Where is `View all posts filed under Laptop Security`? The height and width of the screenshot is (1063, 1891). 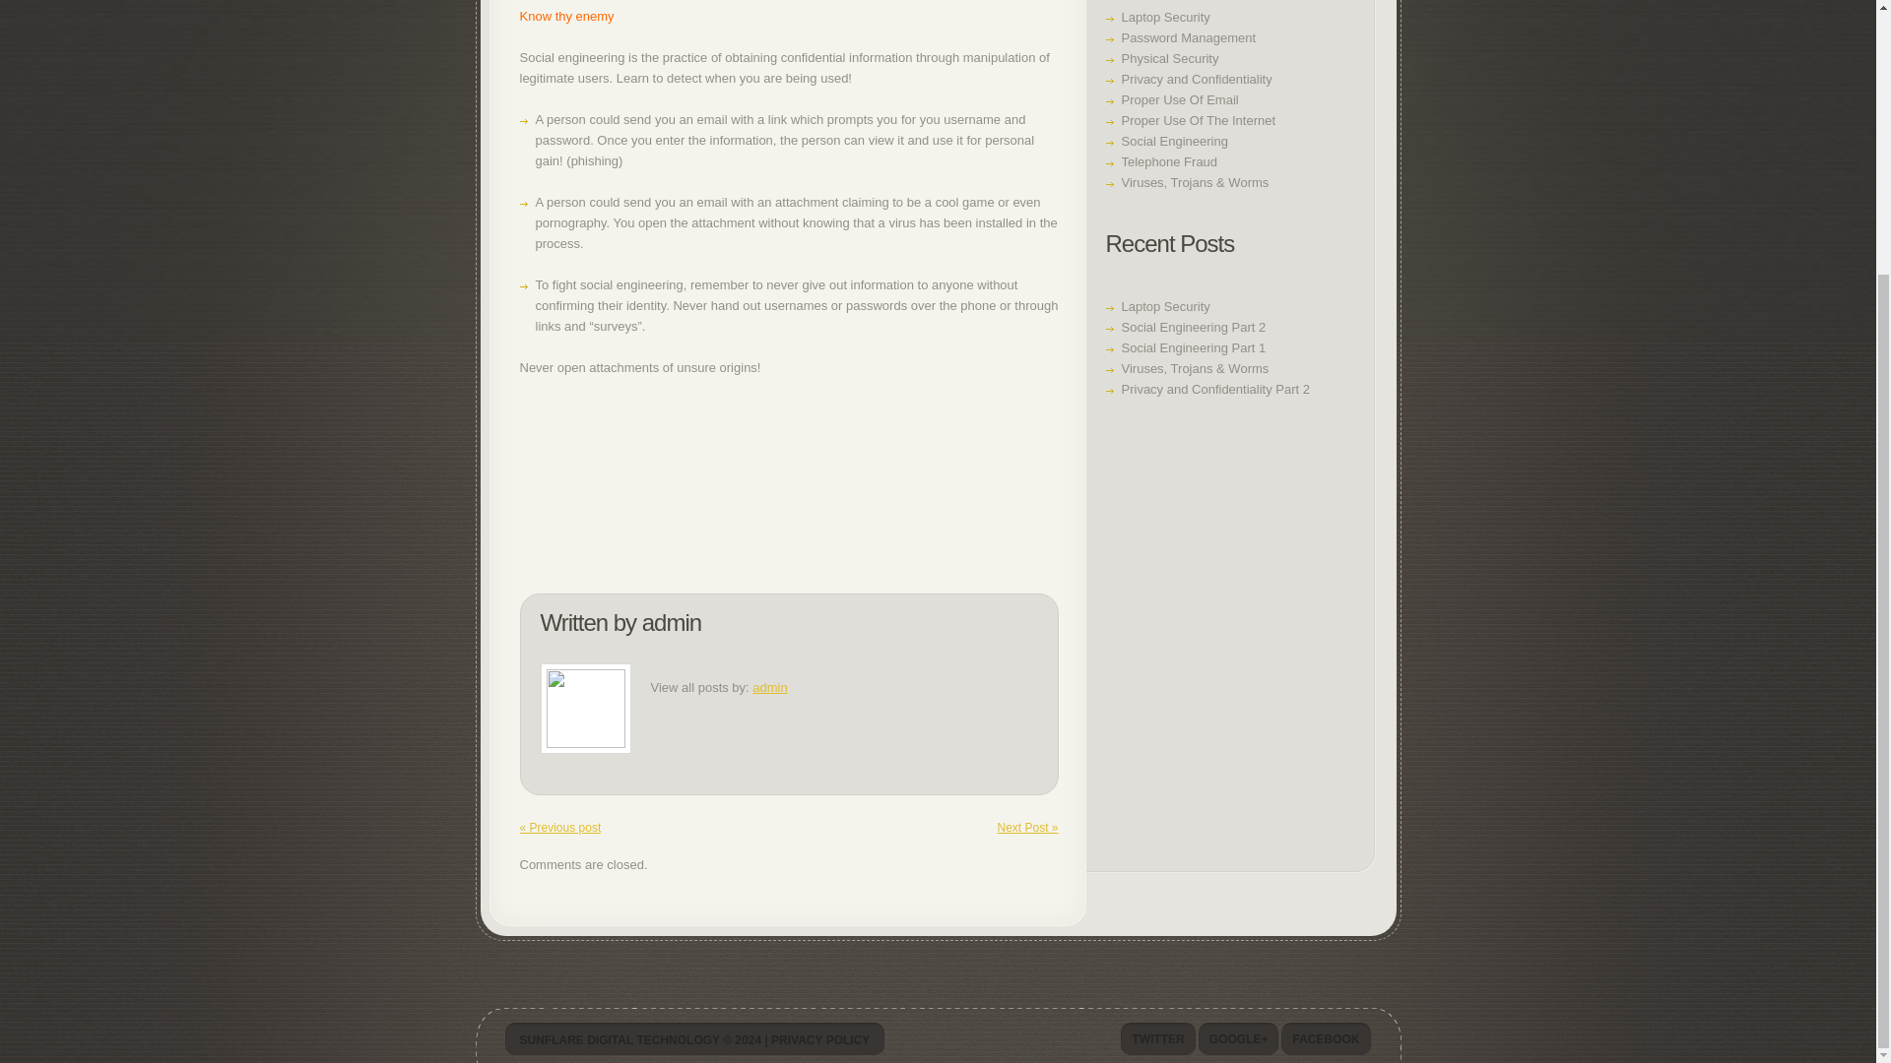 View all posts filed under Laptop Security is located at coordinates (1165, 16).